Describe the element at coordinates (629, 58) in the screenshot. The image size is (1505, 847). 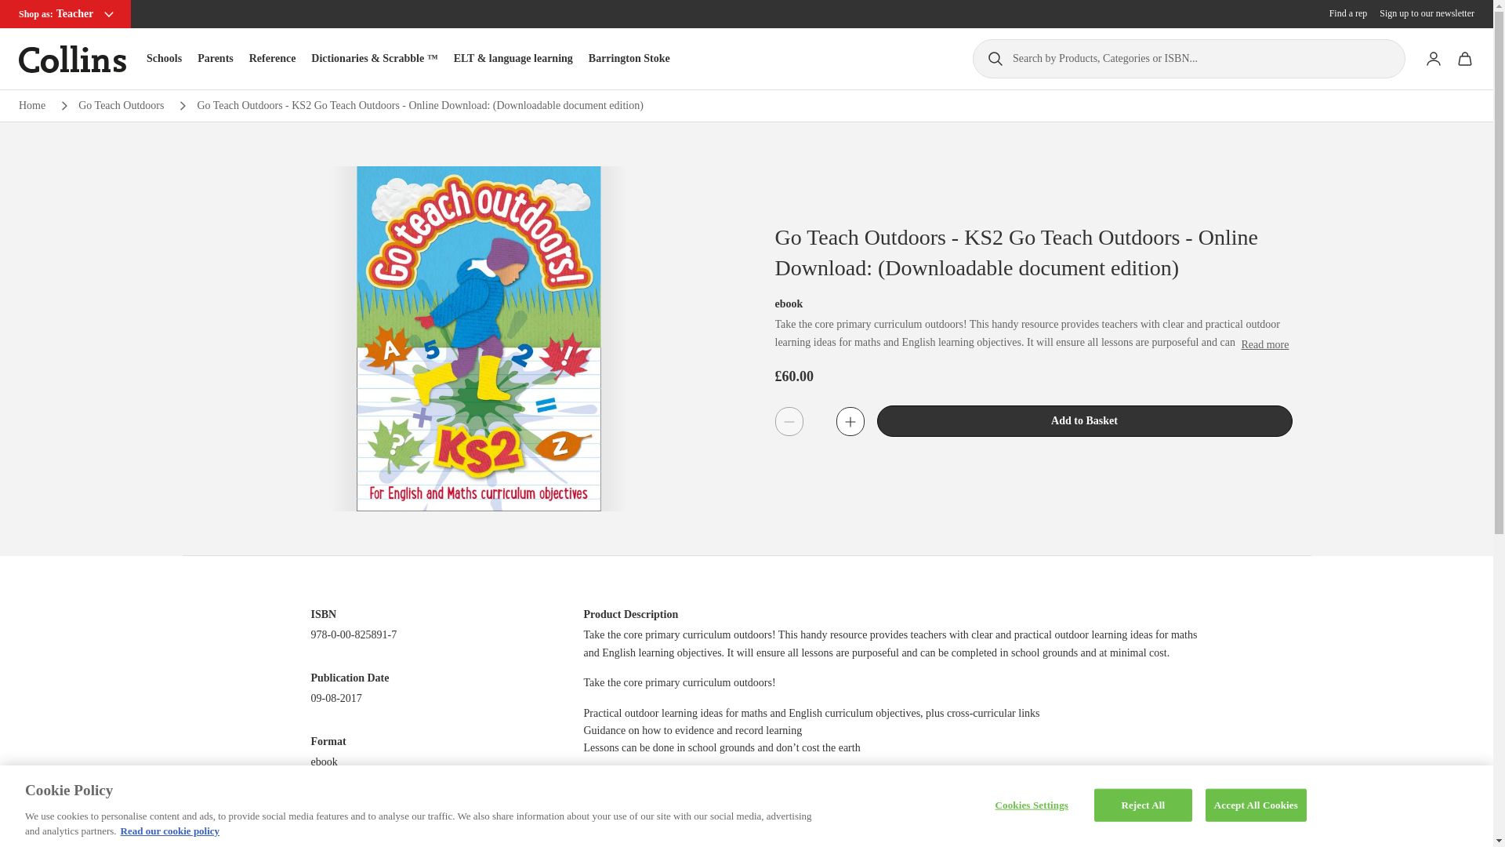
I see `Barrington Stoke` at that location.